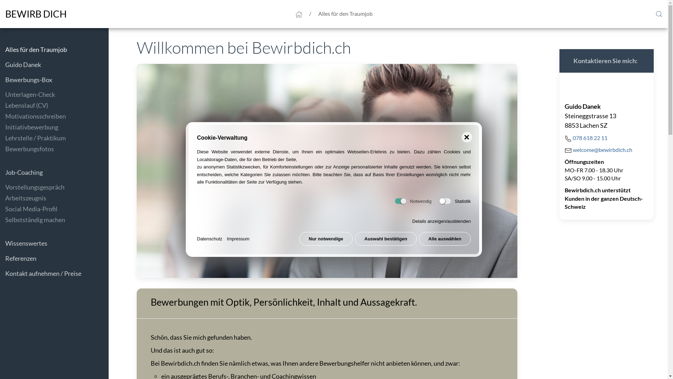 This screenshot has width=673, height=379. Describe the element at coordinates (238, 239) in the screenshot. I see `Impressum` at that location.